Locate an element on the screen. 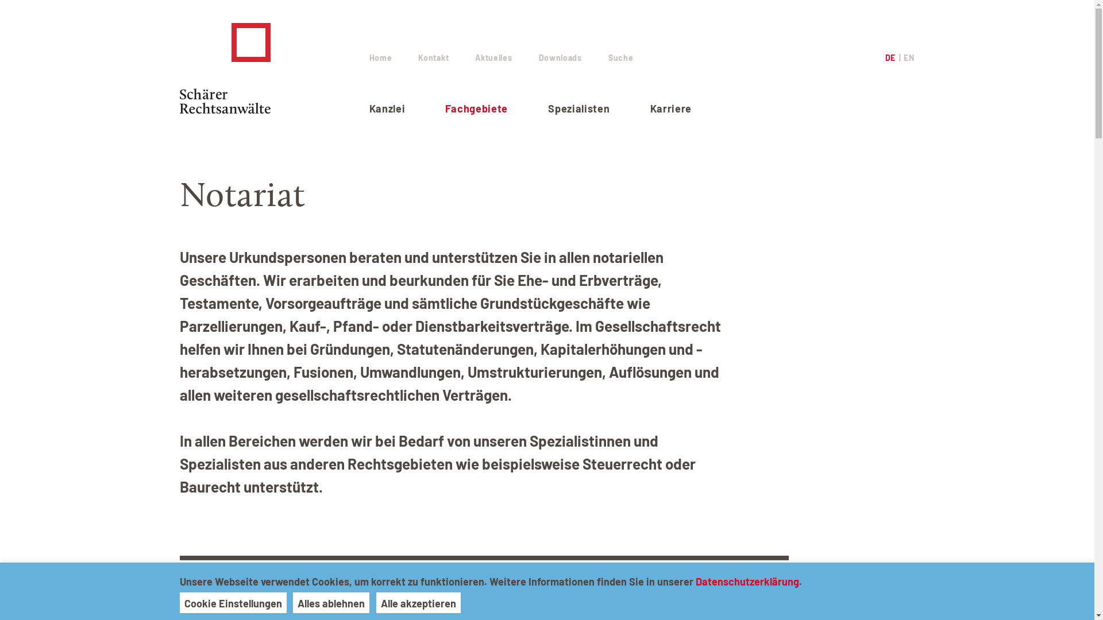 The height and width of the screenshot is (620, 1103). DE is located at coordinates (890, 57).